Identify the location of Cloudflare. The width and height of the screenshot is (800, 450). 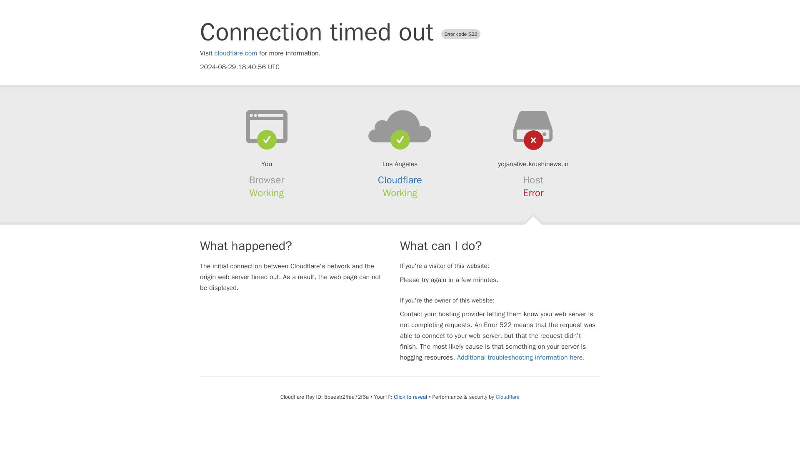
(507, 397).